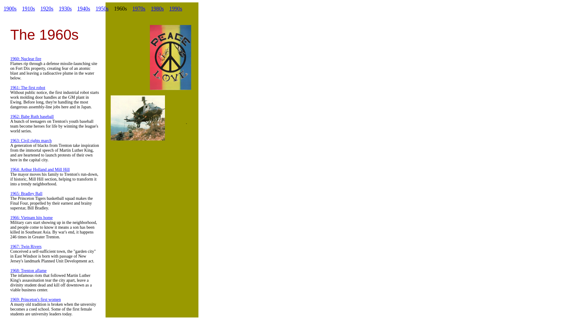 The image size is (579, 325). I want to click on 1980s, so click(157, 8).